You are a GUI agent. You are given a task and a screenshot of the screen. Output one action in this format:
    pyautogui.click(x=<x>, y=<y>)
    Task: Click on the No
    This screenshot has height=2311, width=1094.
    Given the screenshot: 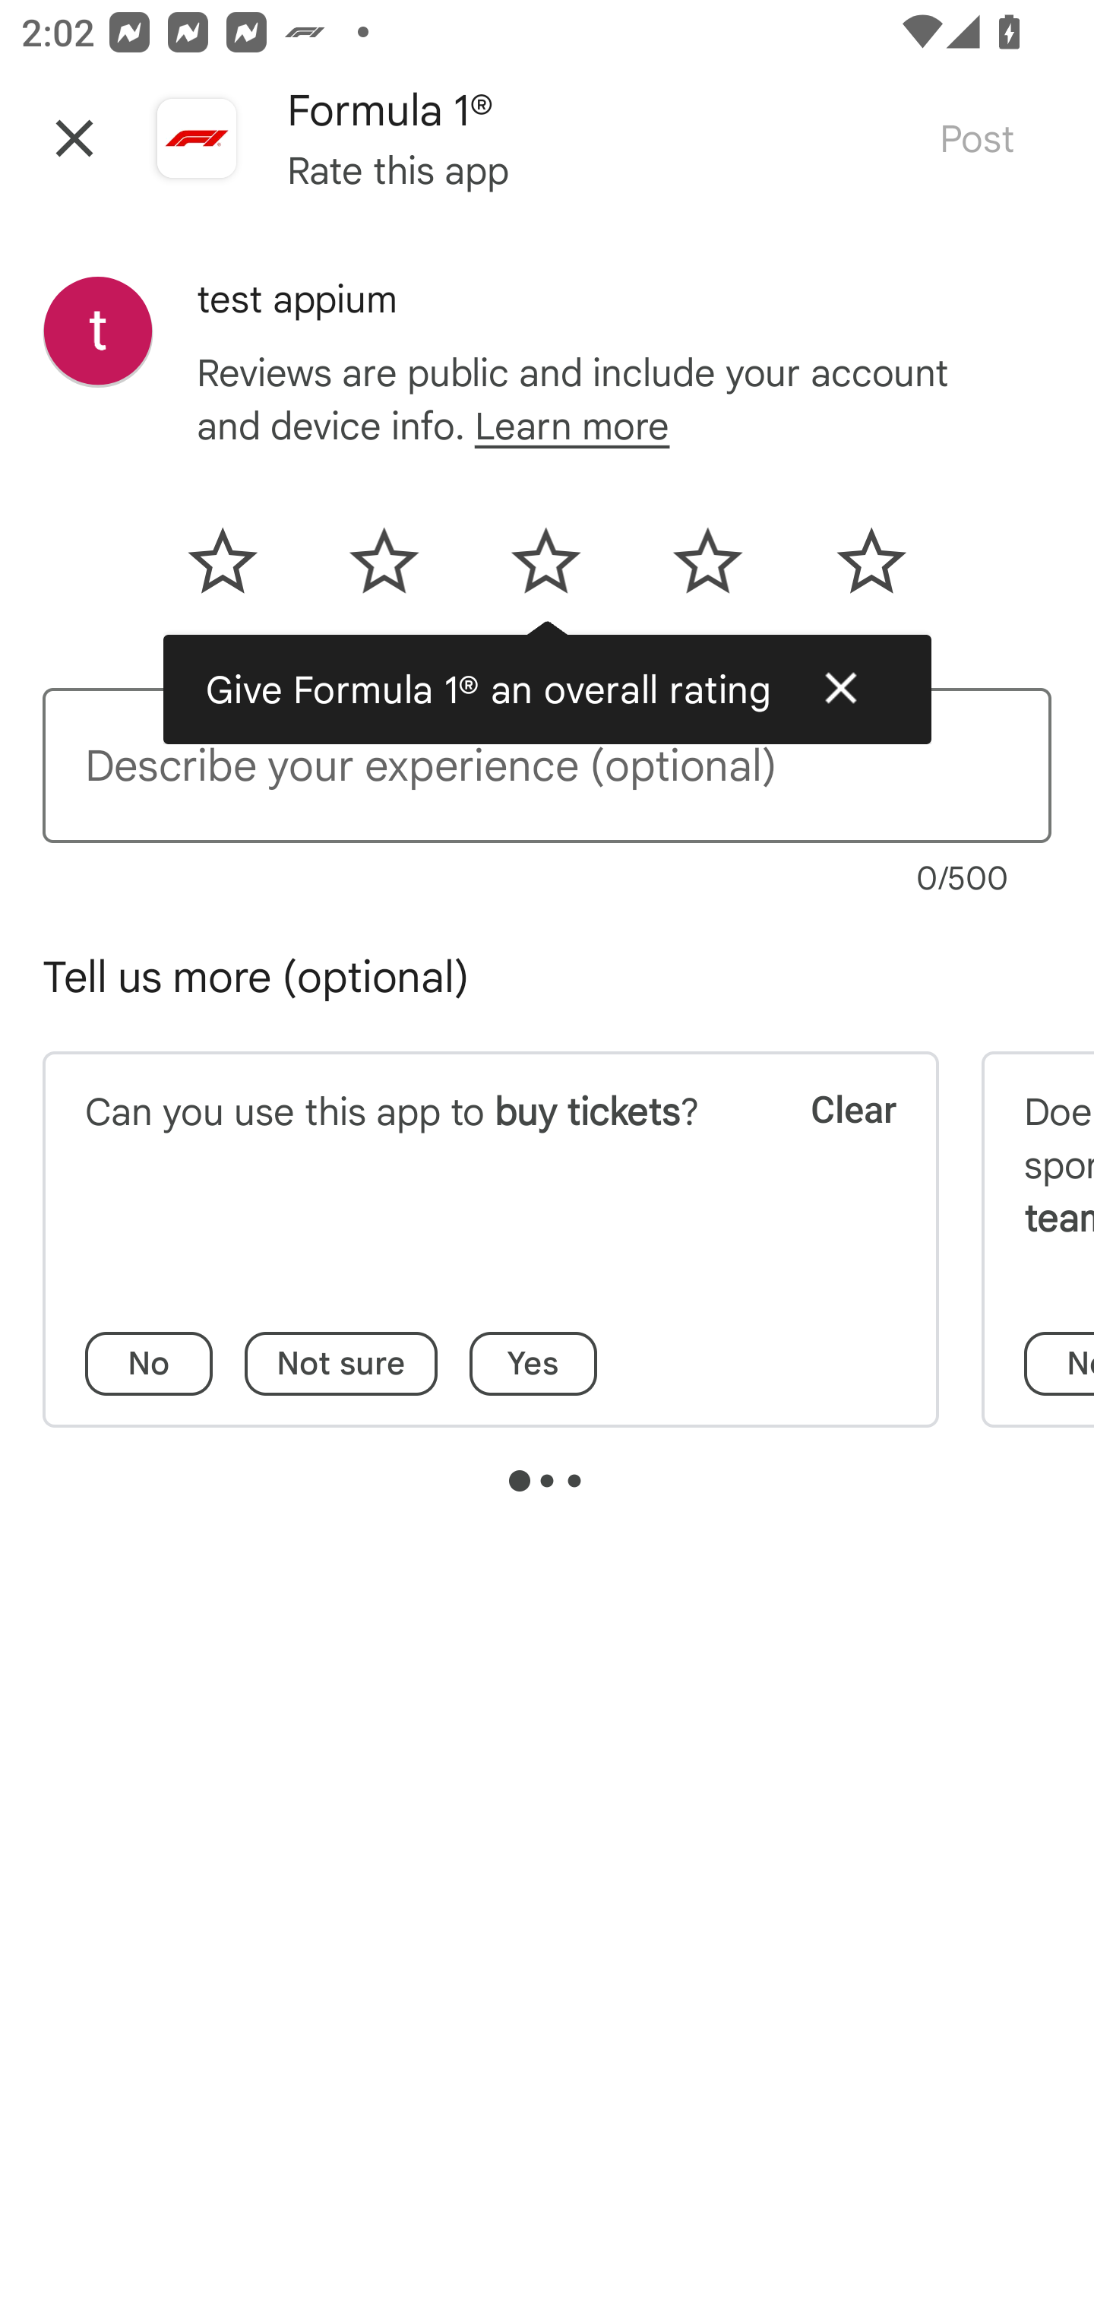 What is the action you would take?
    pyautogui.click(x=149, y=1364)
    